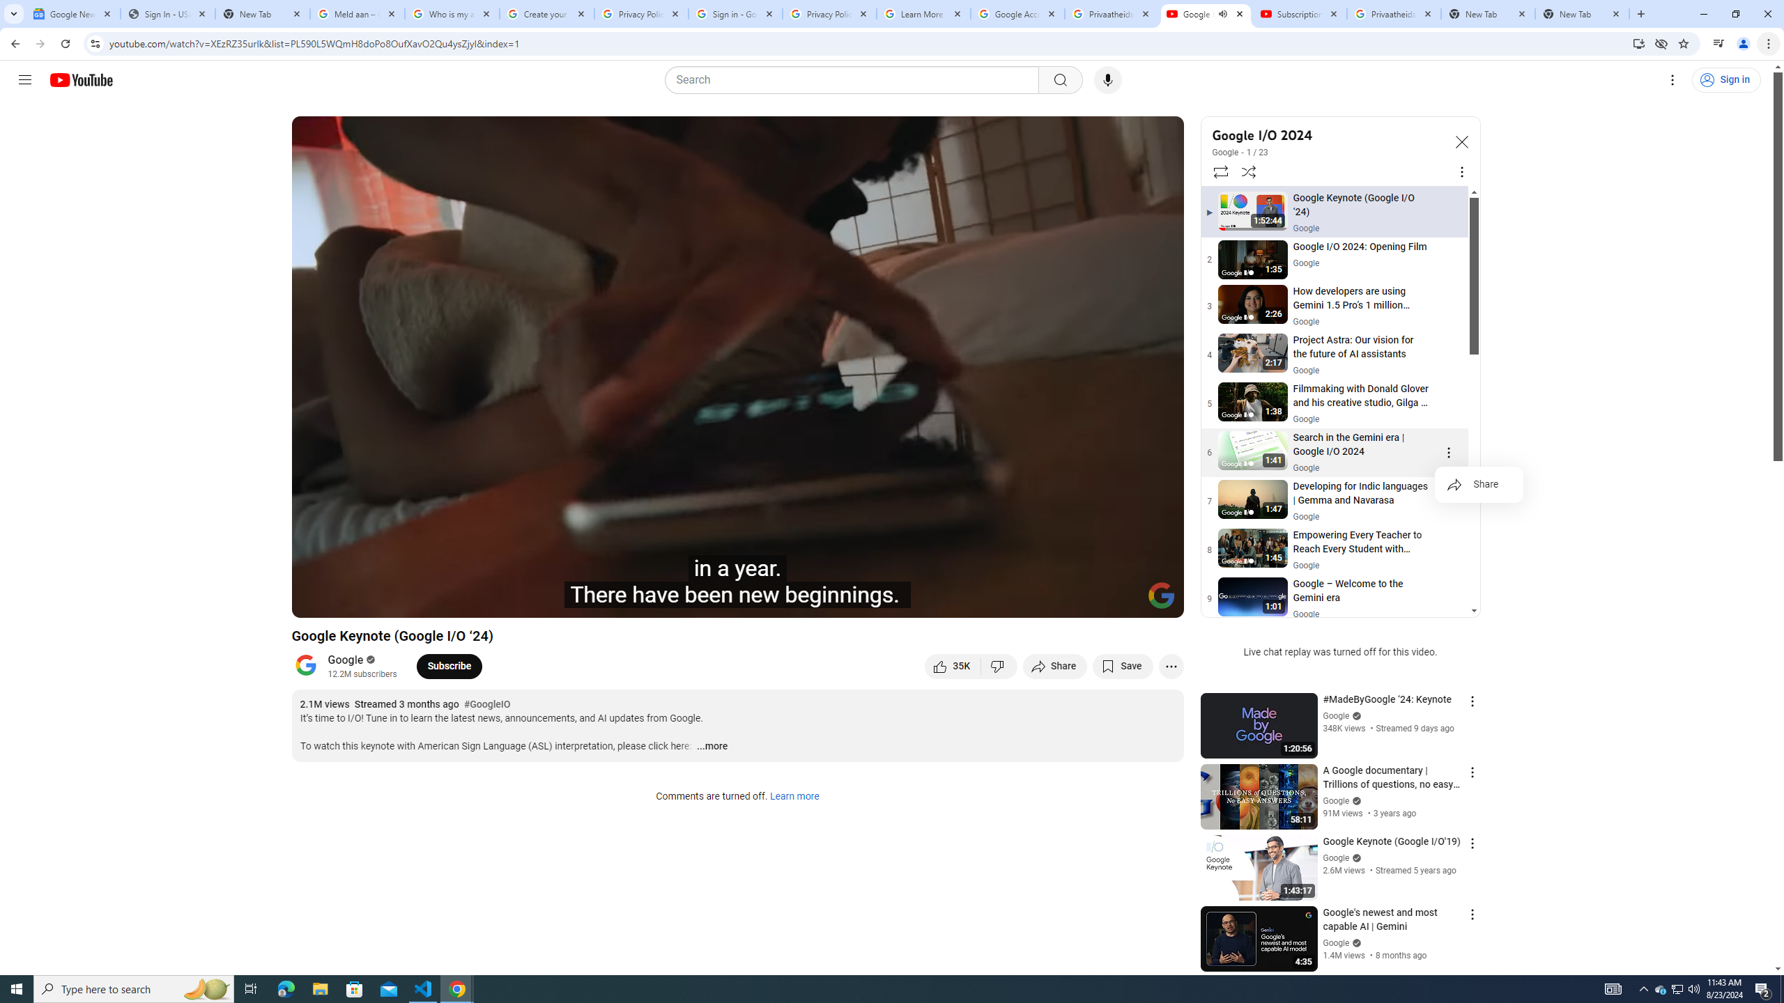  Describe the element at coordinates (1125, 601) in the screenshot. I see `Theater mode (t)` at that location.